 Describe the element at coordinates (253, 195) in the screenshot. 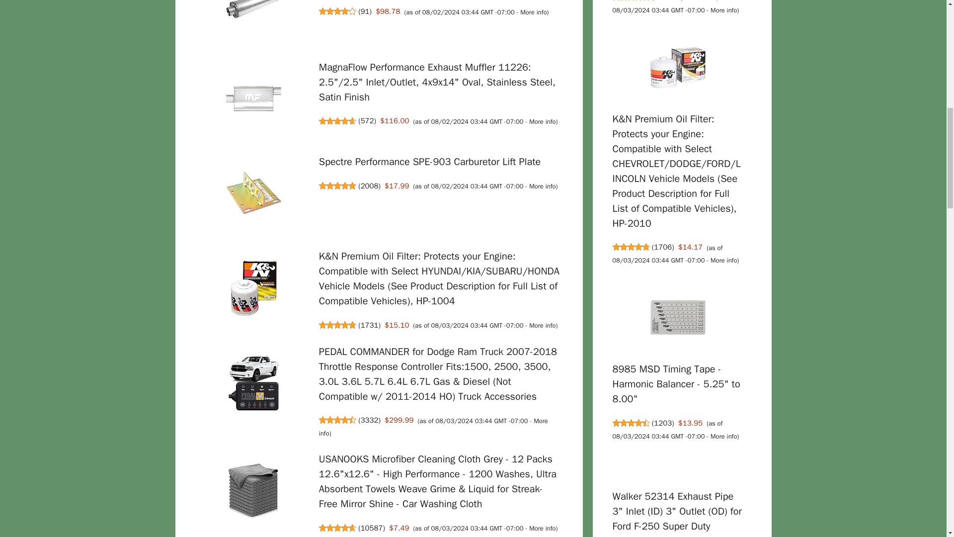

I see `Spectre Performance SPE-903 Carburetor Lift Plate: ` at that location.